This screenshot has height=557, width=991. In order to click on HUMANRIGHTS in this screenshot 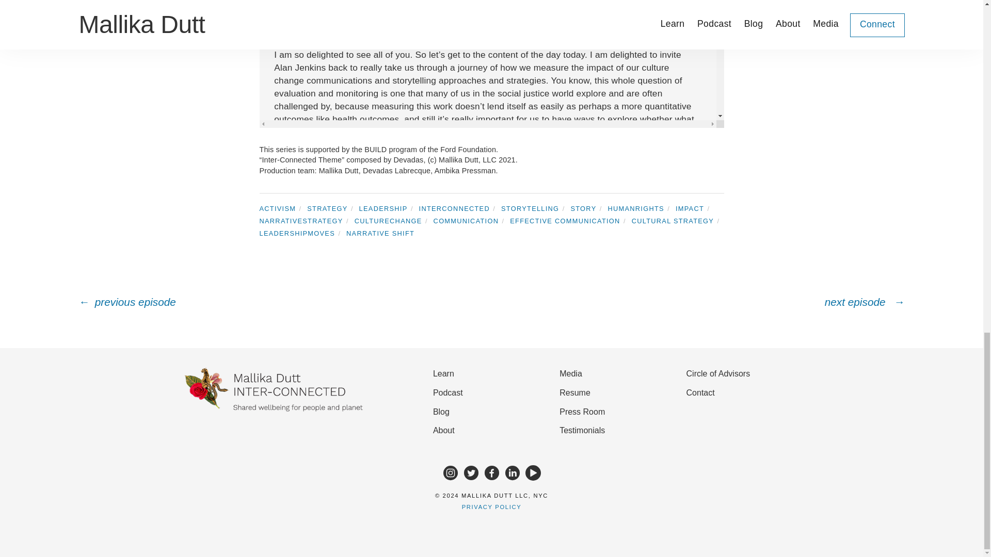, I will do `click(641, 208)`.